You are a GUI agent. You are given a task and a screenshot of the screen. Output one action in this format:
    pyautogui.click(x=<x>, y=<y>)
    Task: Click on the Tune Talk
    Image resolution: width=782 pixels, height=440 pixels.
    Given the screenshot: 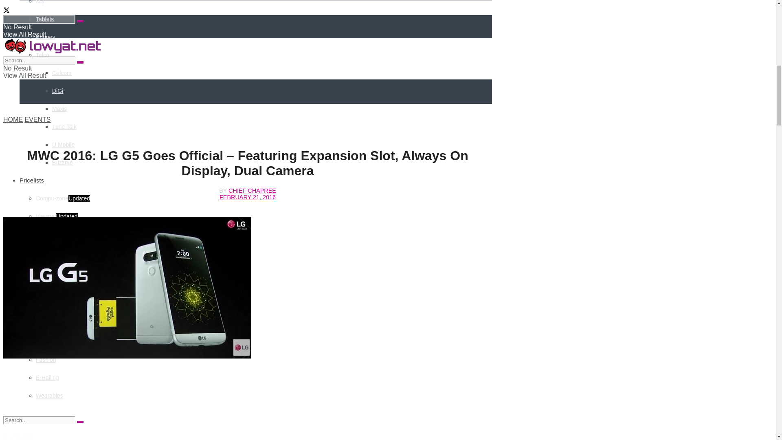 What is the action you would take?
    pyautogui.click(x=64, y=126)
    